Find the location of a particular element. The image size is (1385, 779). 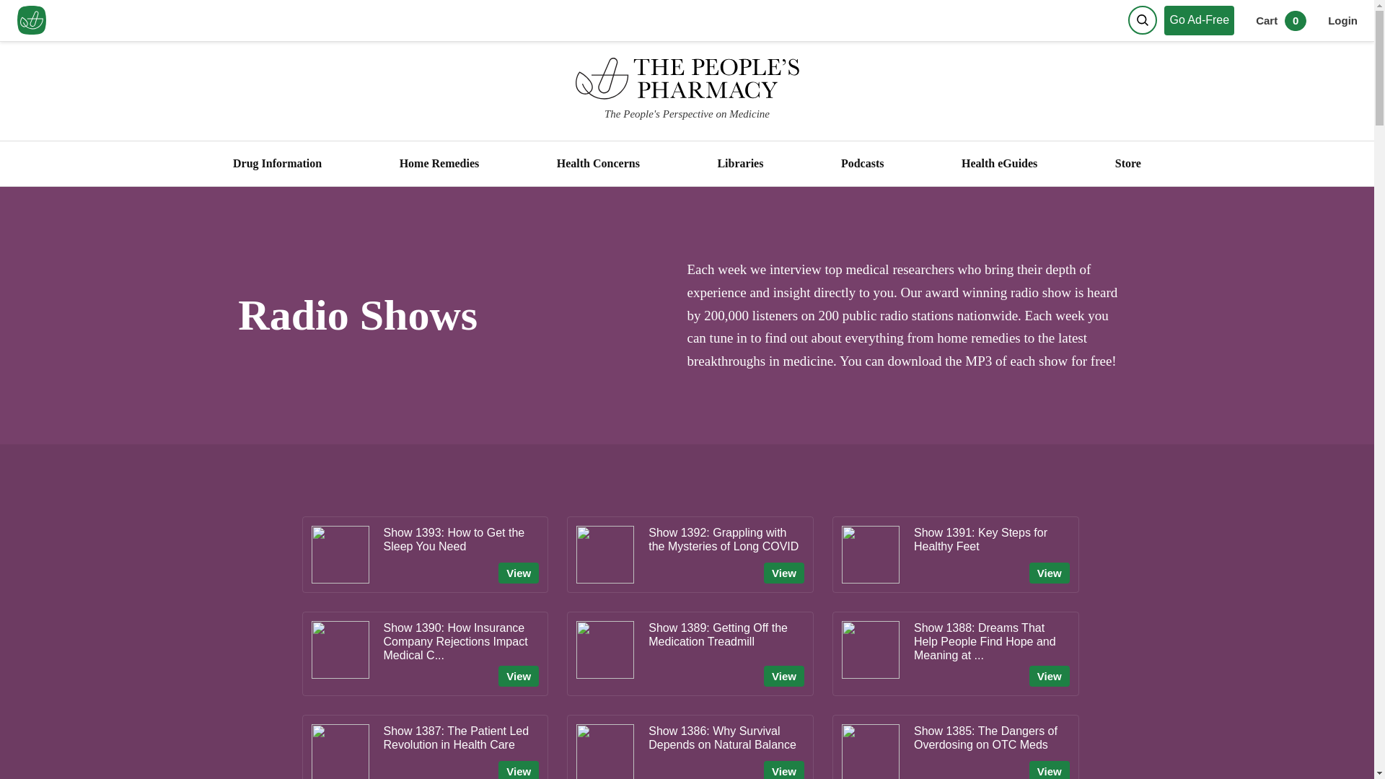

Libraries is located at coordinates (740, 164).